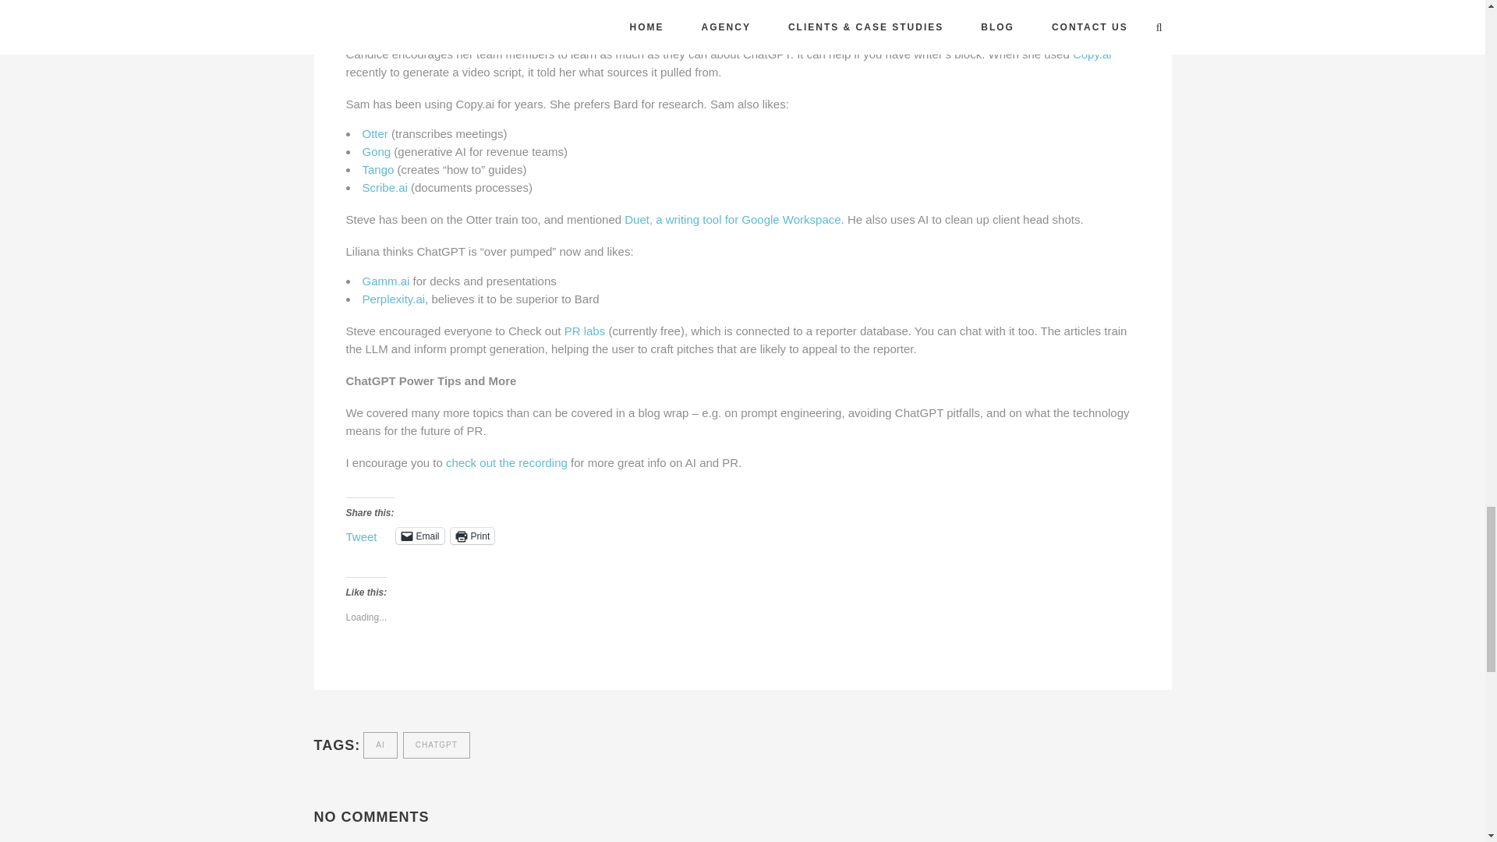 The image size is (1497, 842). What do you see at coordinates (374, 133) in the screenshot?
I see `Otter` at bounding box center [374, 133].